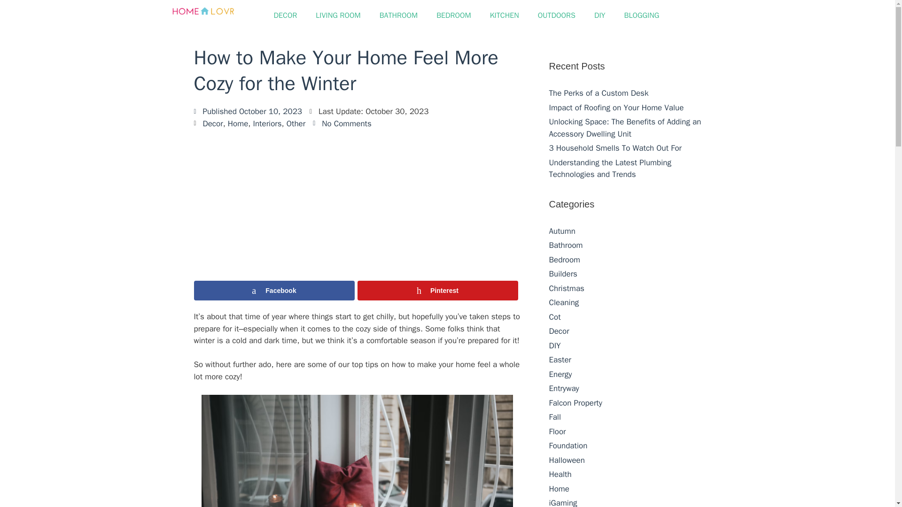  Describe the element at coordinates (285, 15) in the screenshot. I see `DECOR` at that location.